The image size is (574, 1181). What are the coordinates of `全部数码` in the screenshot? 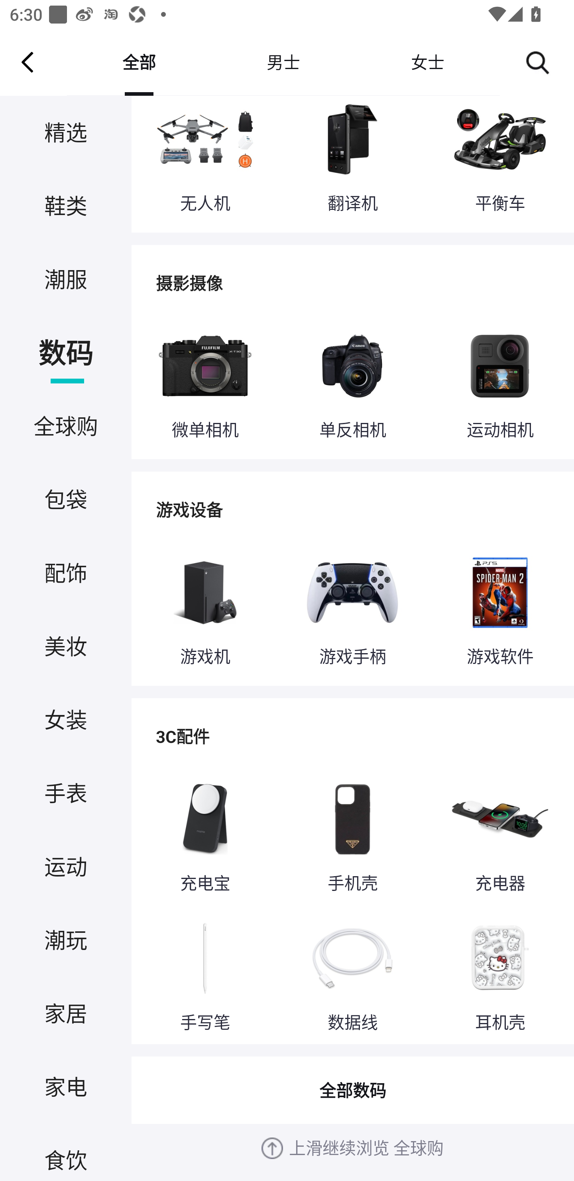 It's located at (352, 1090).